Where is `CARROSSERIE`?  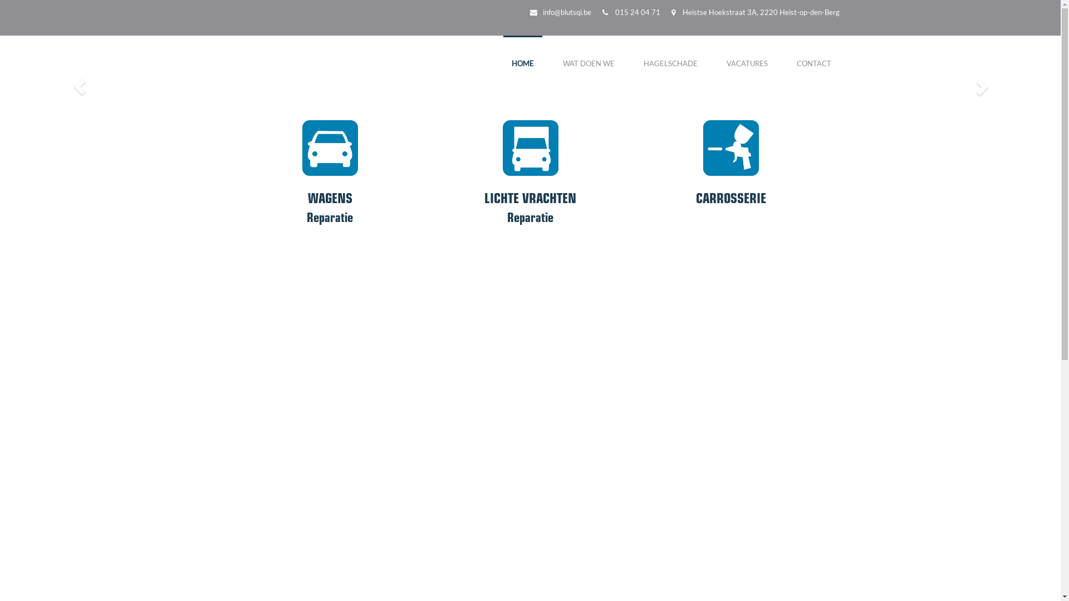 CARROSSERIE is located at coordinates (731, 168).